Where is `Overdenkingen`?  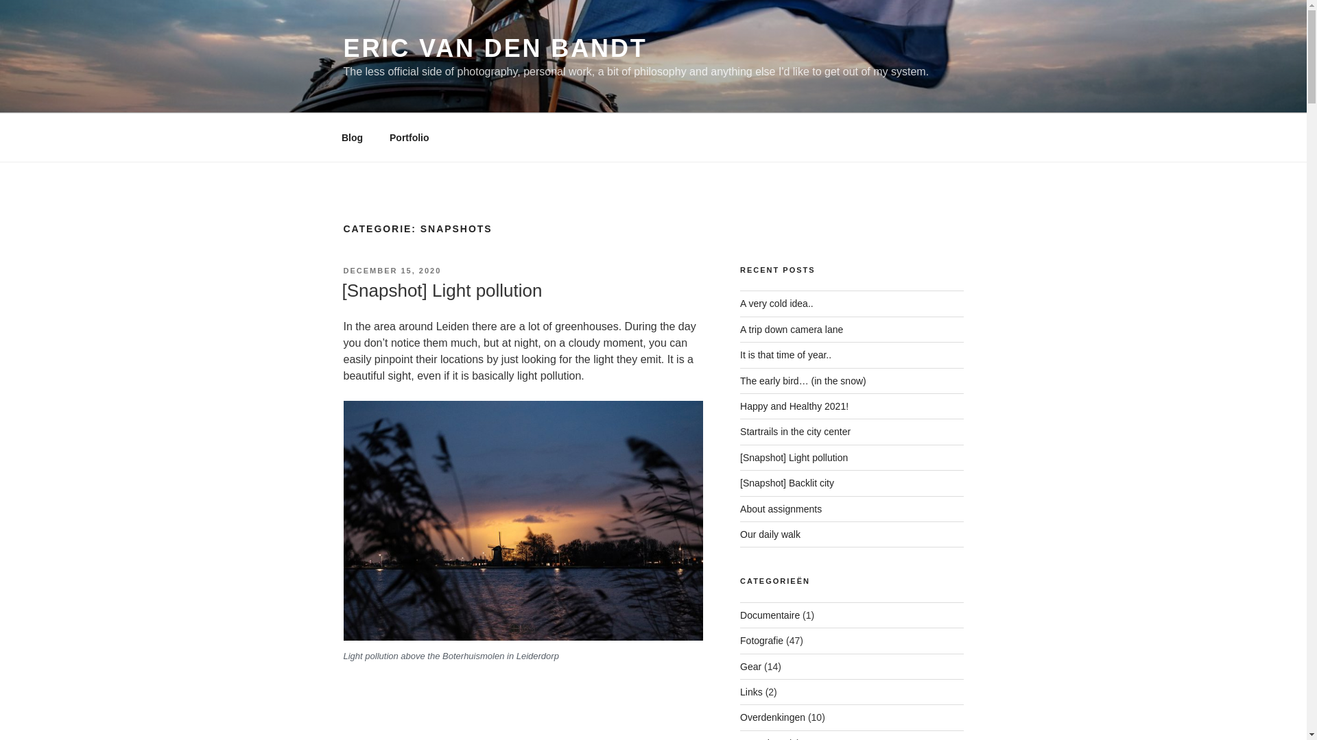
Overdenkingen is located at coordinates (772, 717).